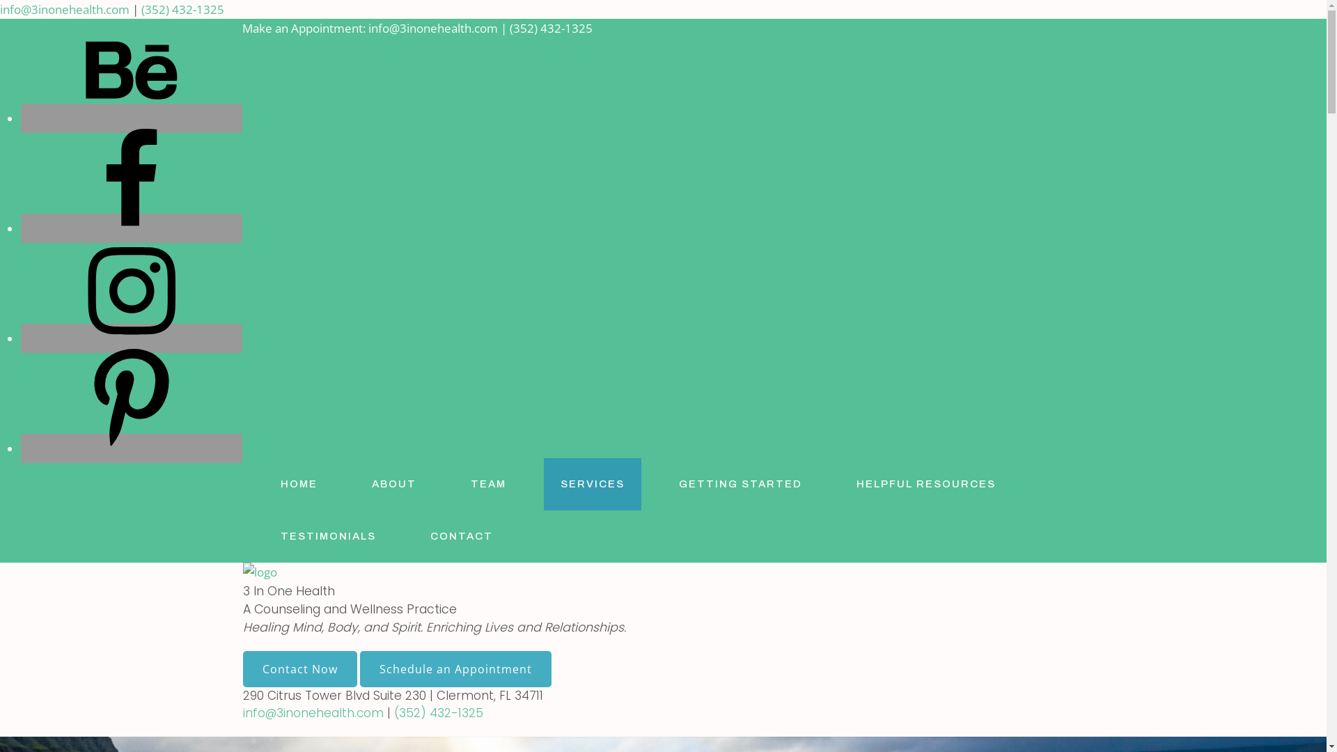 The image size is (1337, 752). Describe the element at coordinates (182, 10) in the screenshot. I see `(352) 432-1325` at that location.